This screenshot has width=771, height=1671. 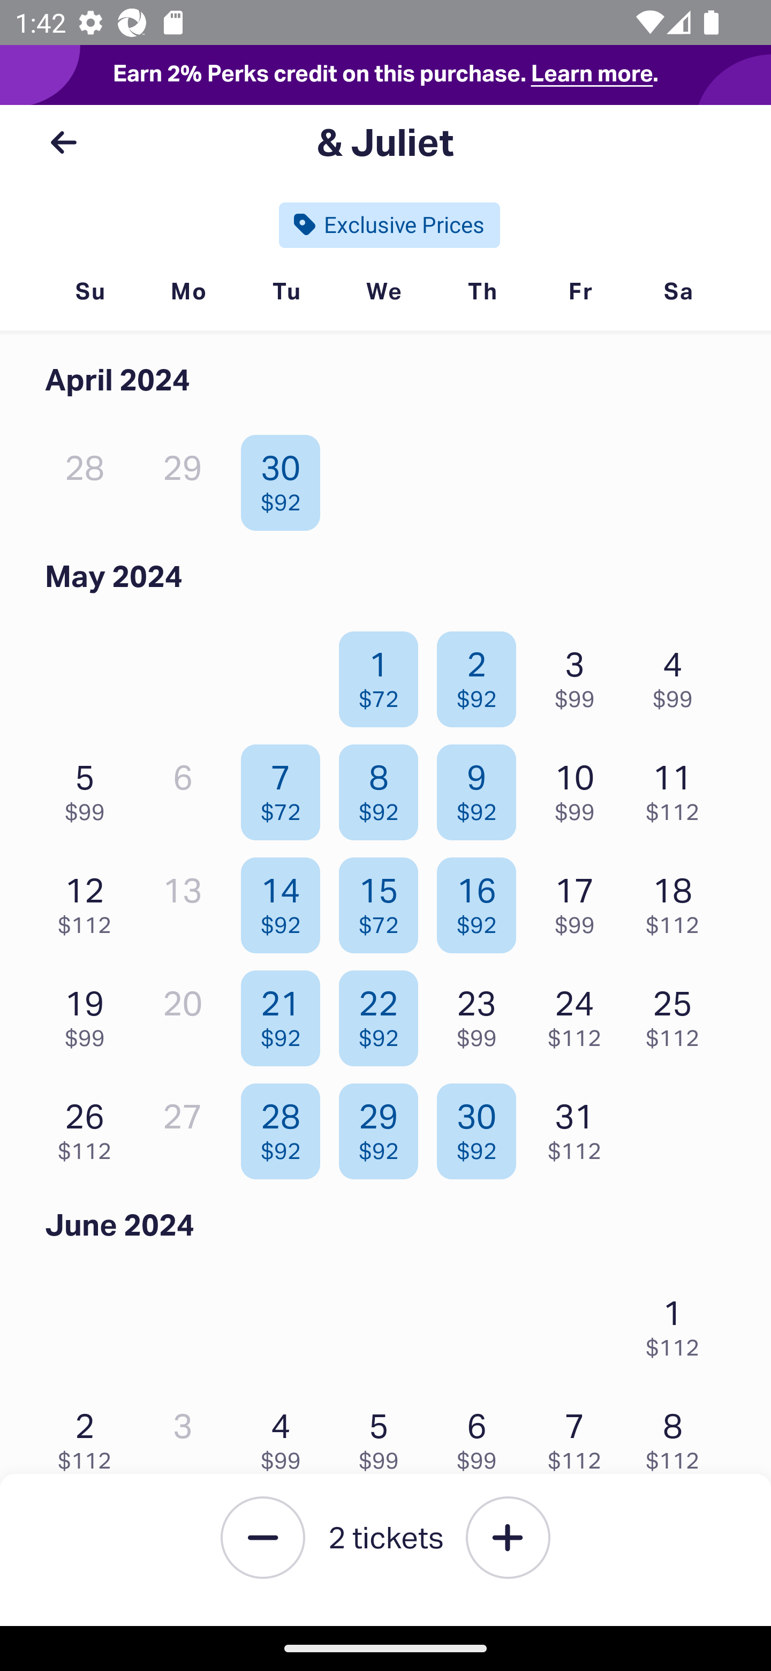 I want to click on 31 $112, so click(x=580, y=1127).